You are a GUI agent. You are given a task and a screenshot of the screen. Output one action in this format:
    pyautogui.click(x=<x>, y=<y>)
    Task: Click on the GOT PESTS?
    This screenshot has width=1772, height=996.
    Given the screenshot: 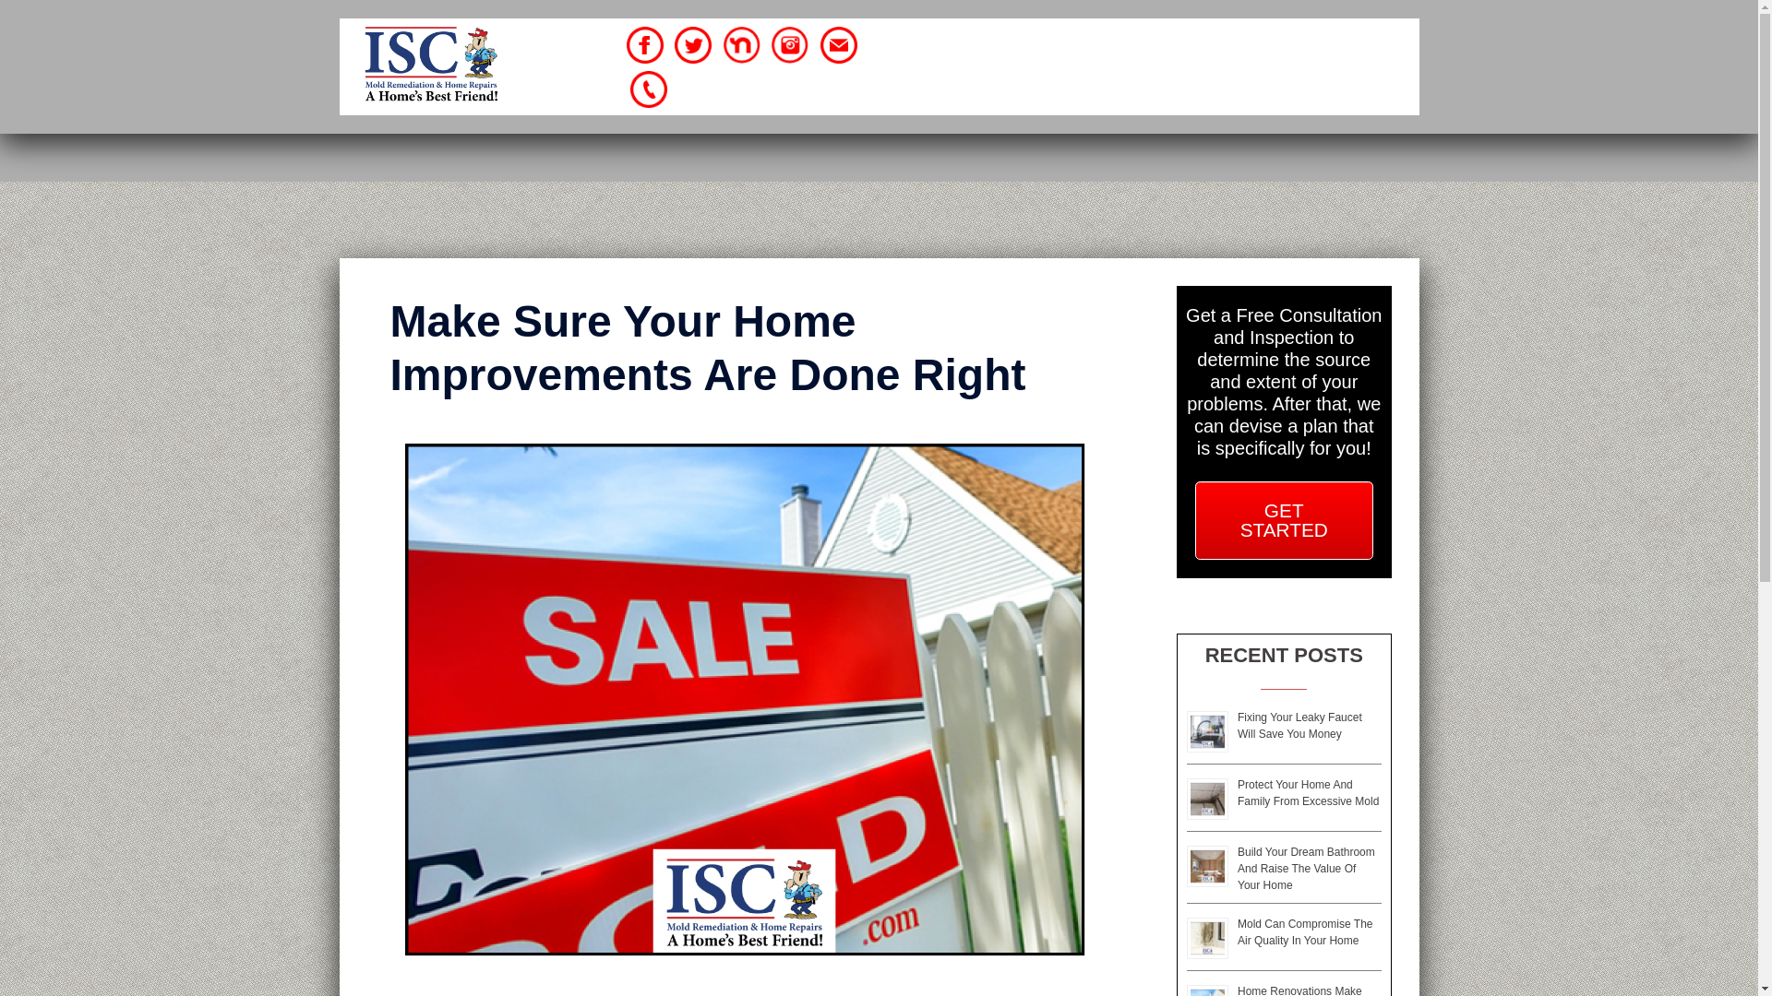 What is the action you would take?
    pyautogui.click(x=1229, y=66)
    